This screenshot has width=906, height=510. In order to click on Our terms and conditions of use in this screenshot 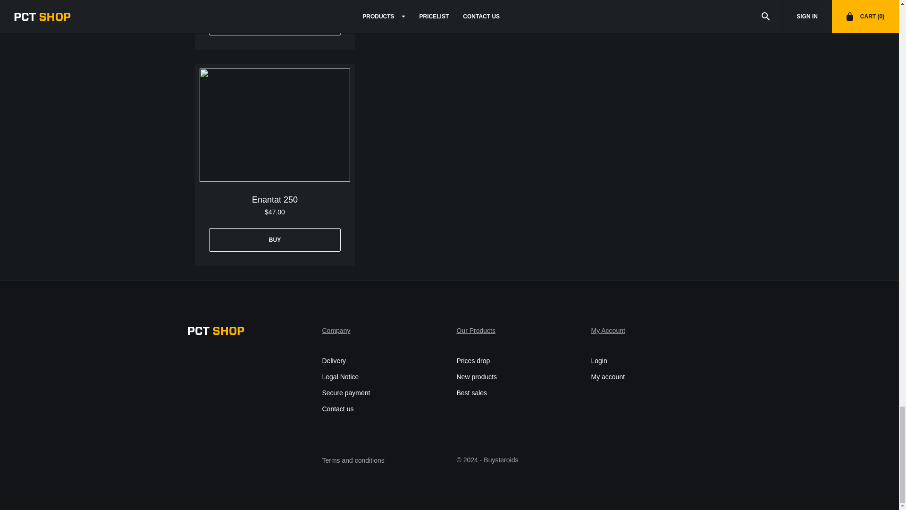, I will do `click(353, 461)`.